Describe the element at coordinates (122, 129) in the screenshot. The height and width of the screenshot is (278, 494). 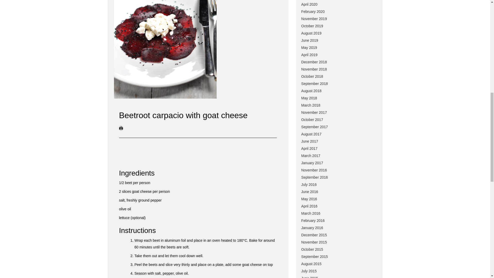
I see `Print this recipe` at that location.